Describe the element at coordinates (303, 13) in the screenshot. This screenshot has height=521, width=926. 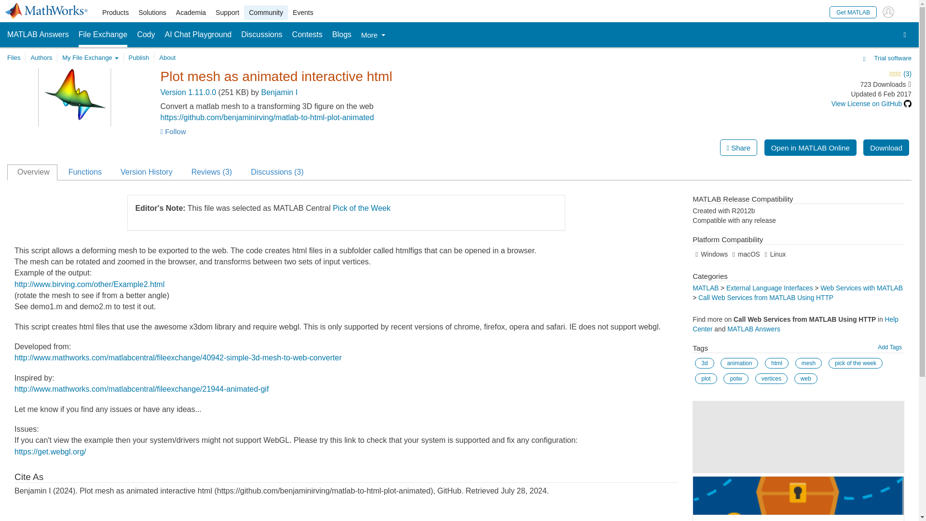
I see `Events` at that location.